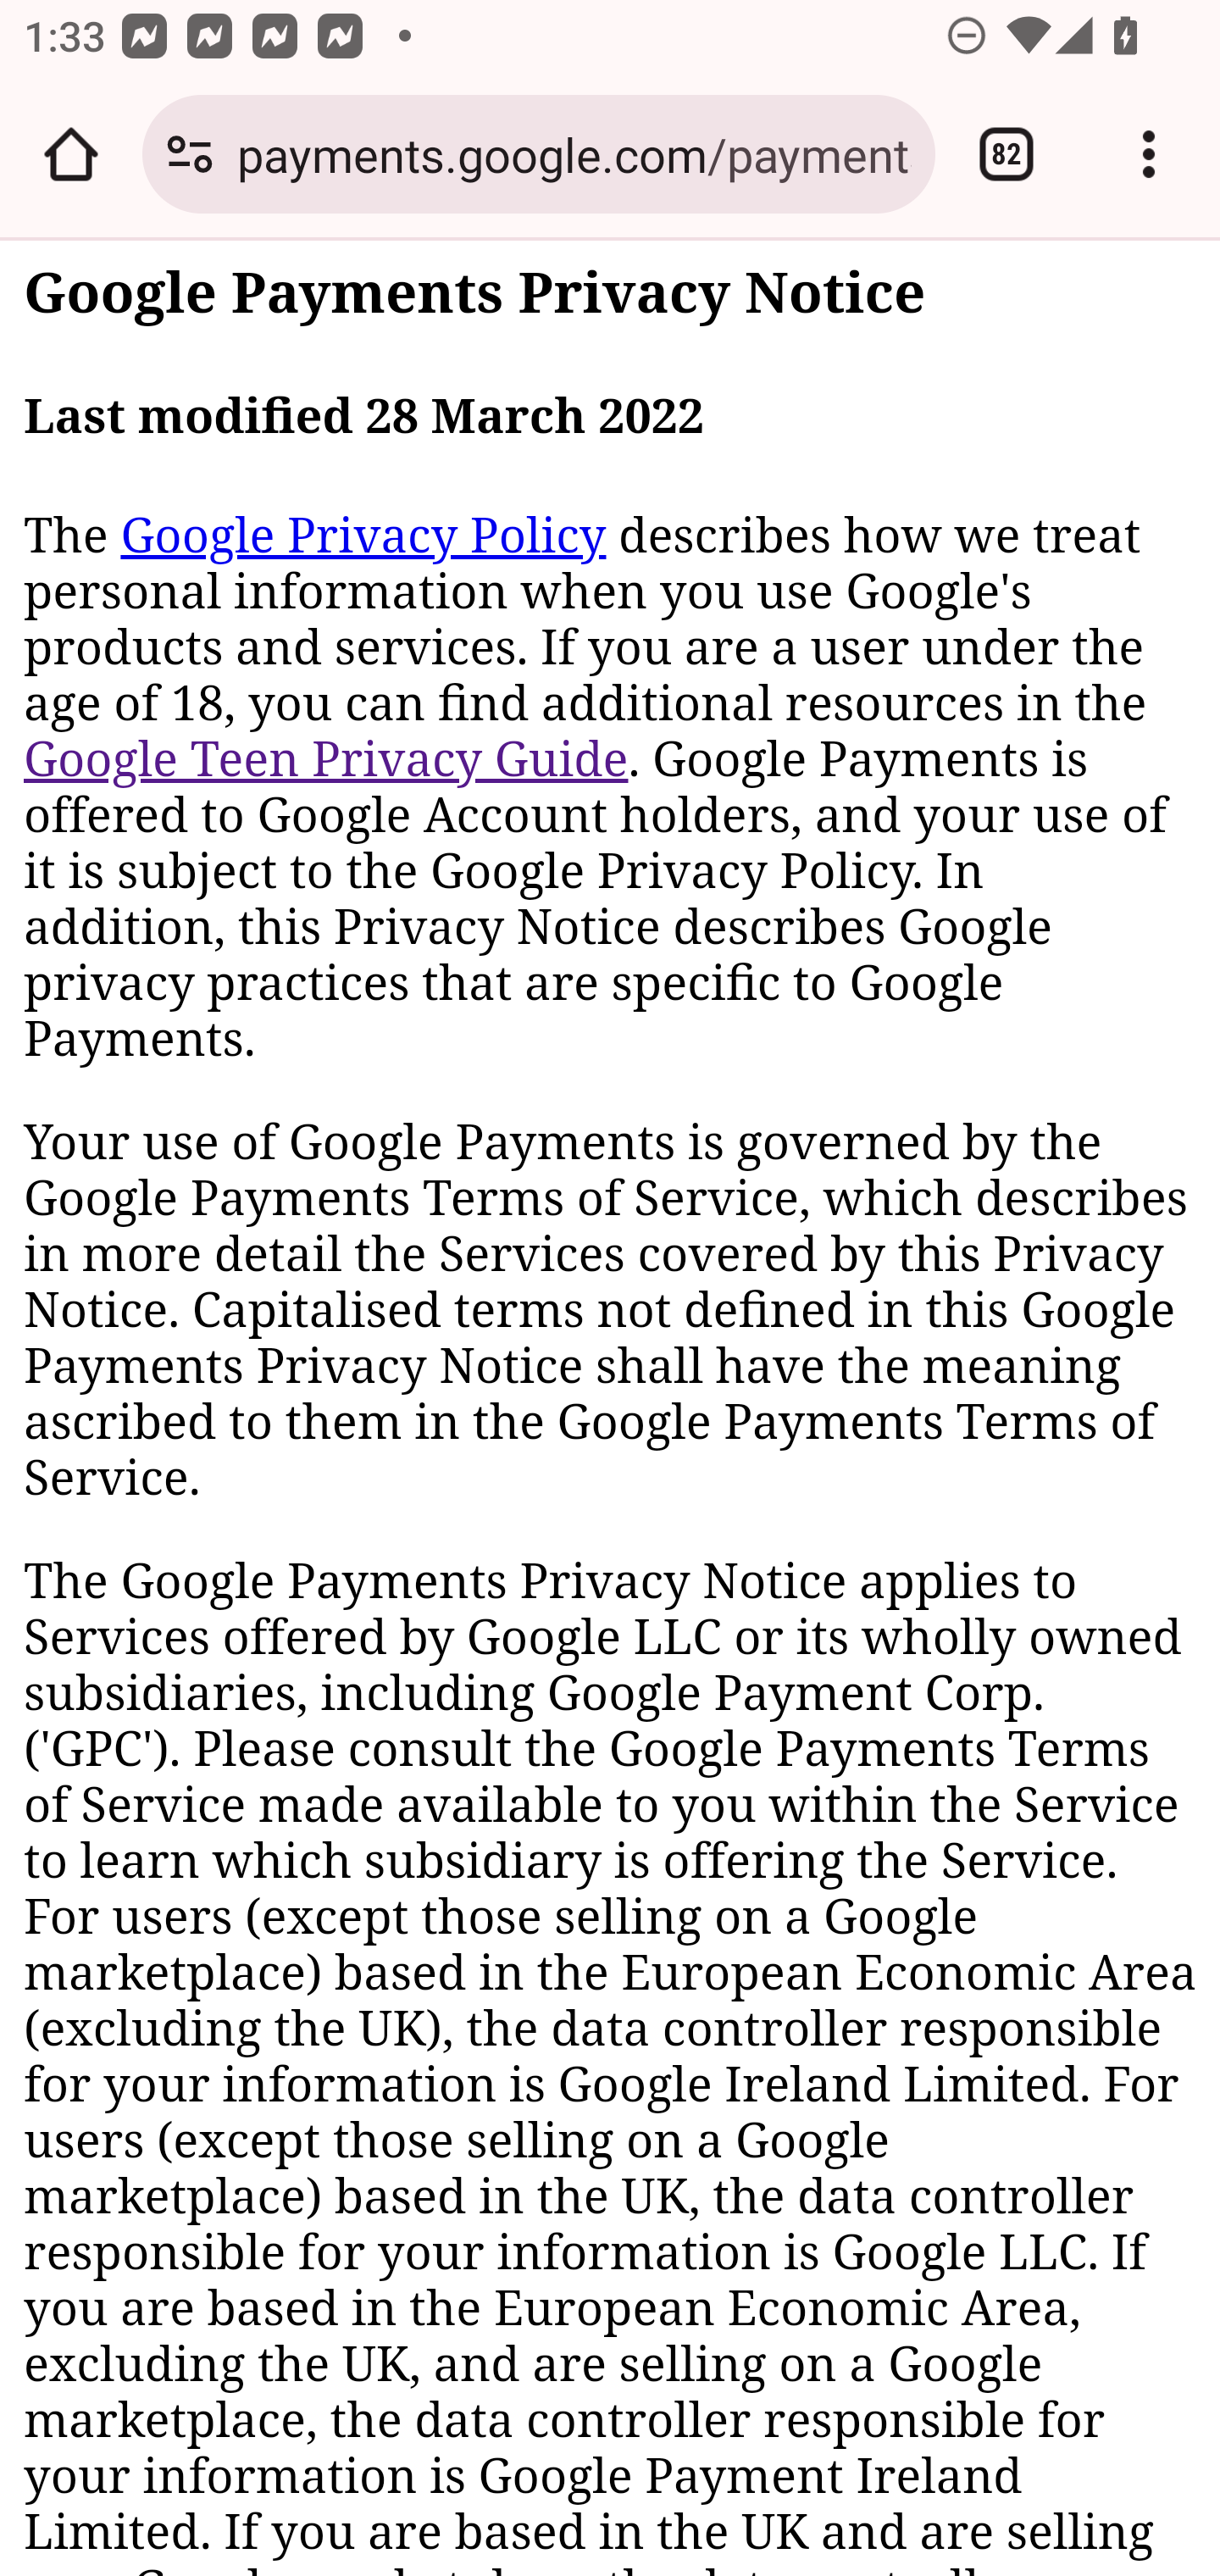 This screenshot has height=2576, width=1220. What do you see at coordinates (1006, 154) in the screenshot?
I see `Switch or close tabs` at bounding box center [1006, 154].